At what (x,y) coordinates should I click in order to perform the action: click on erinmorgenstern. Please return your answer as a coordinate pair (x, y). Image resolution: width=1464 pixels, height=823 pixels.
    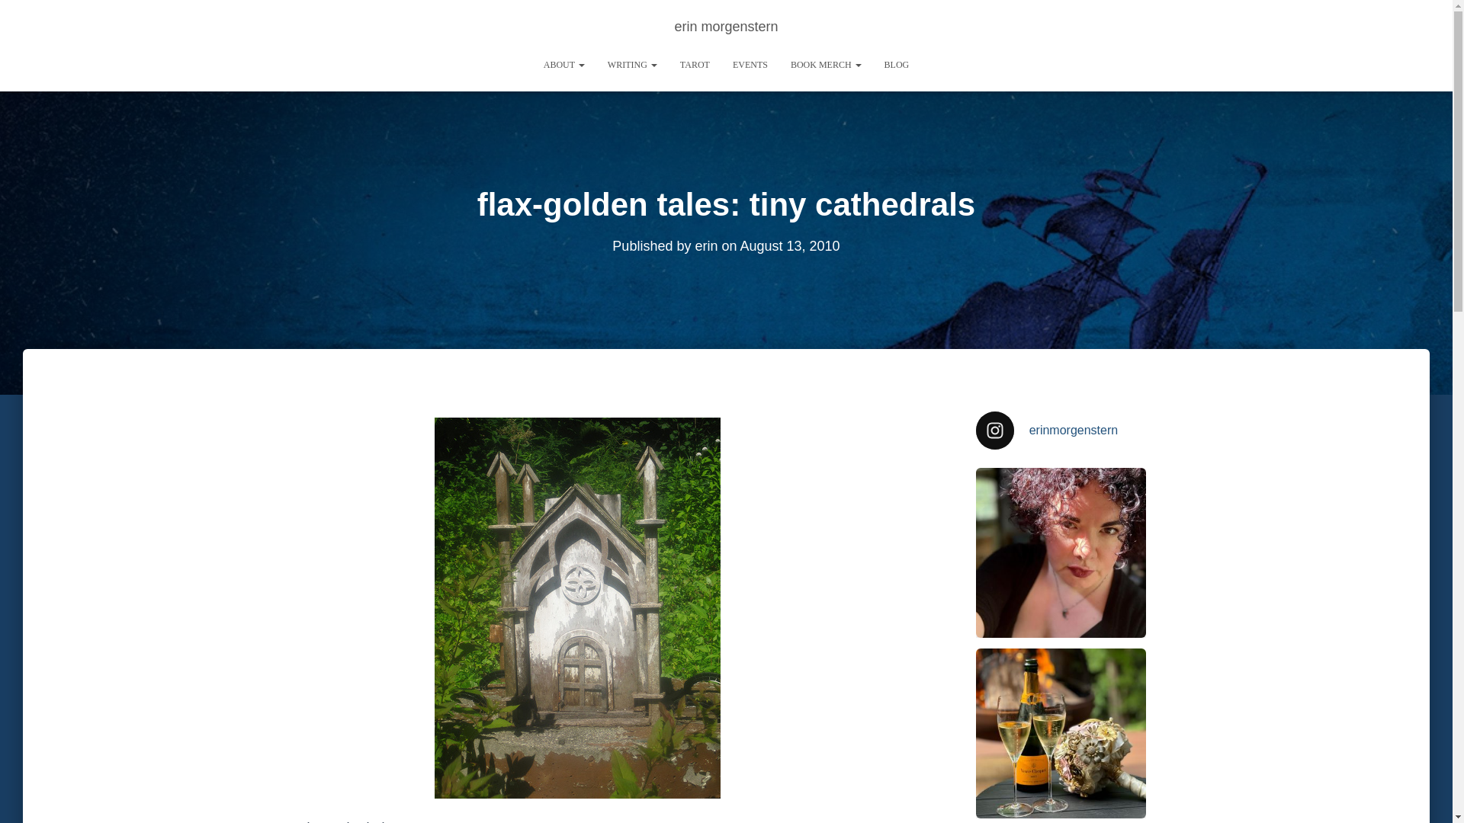
    Looking at the image, I should click on (1061, 430).